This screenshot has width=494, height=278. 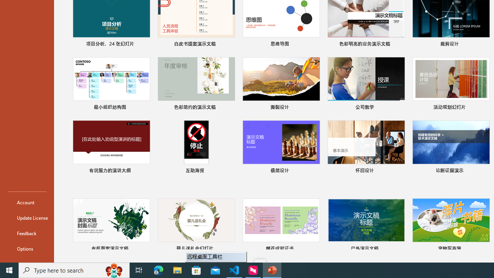 What do you see at coordinates (484, 249) in the screenshot?
I see `Pin to list` at bounding box center [484, 249].